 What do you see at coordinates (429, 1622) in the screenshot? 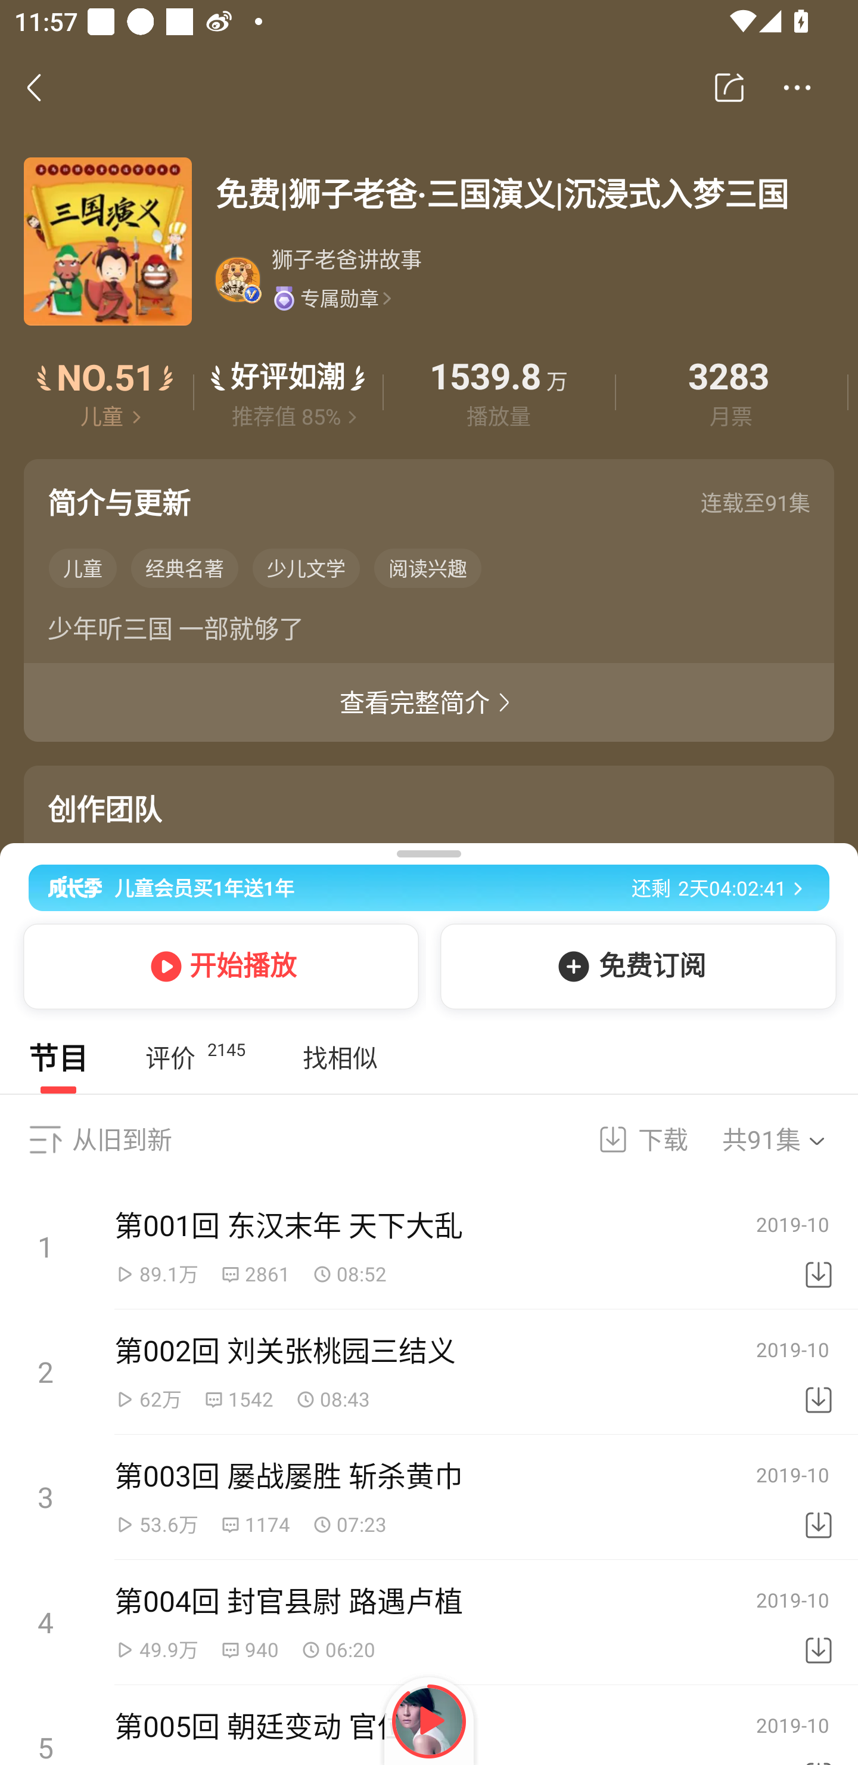
I see `4 第004回 封官县尉 路遇卢植 2019-10 49.9万 940 06:20 下载` at bounding box center [429, 1622].